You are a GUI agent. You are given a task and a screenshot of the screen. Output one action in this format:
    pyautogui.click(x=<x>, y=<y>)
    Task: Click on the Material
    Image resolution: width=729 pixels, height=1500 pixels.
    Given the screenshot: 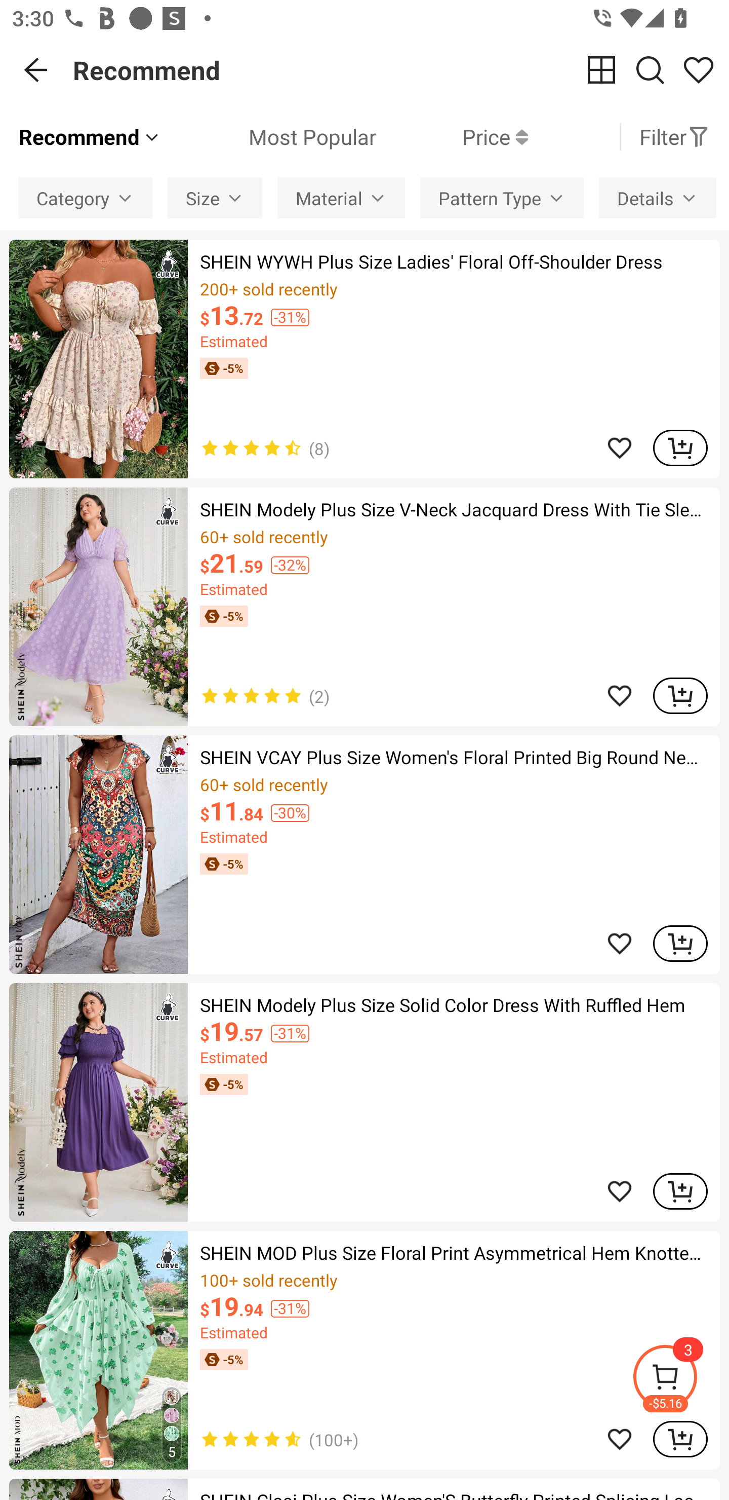 What is the action you would take?
    pyautogui.click(x=341, y=198)
    